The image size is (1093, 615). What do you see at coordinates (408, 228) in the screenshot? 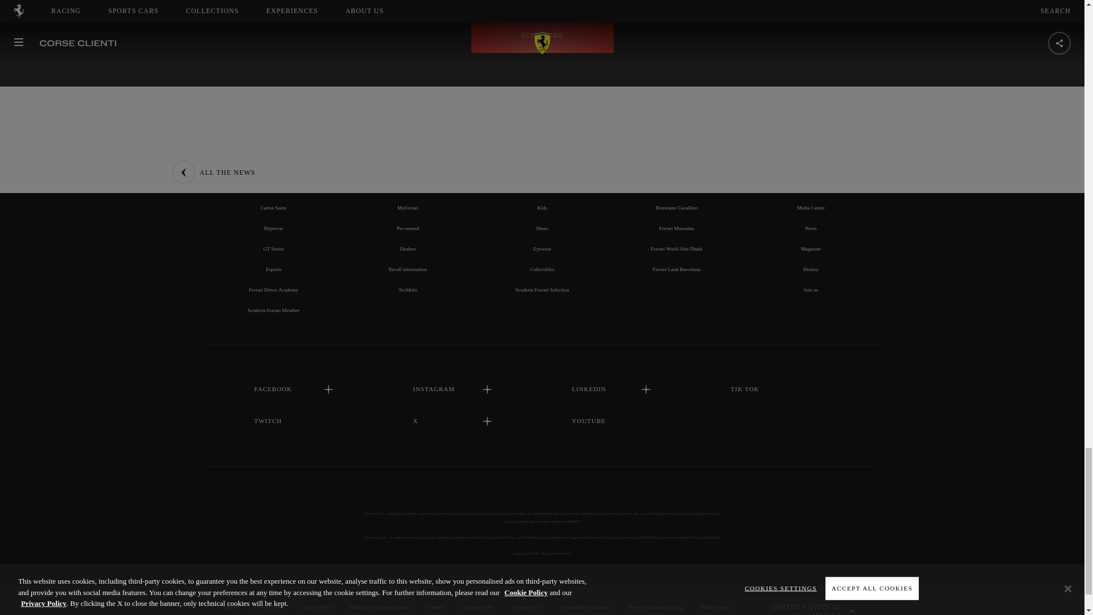
I see `Pre-owned` at bounding box center [408, 228].